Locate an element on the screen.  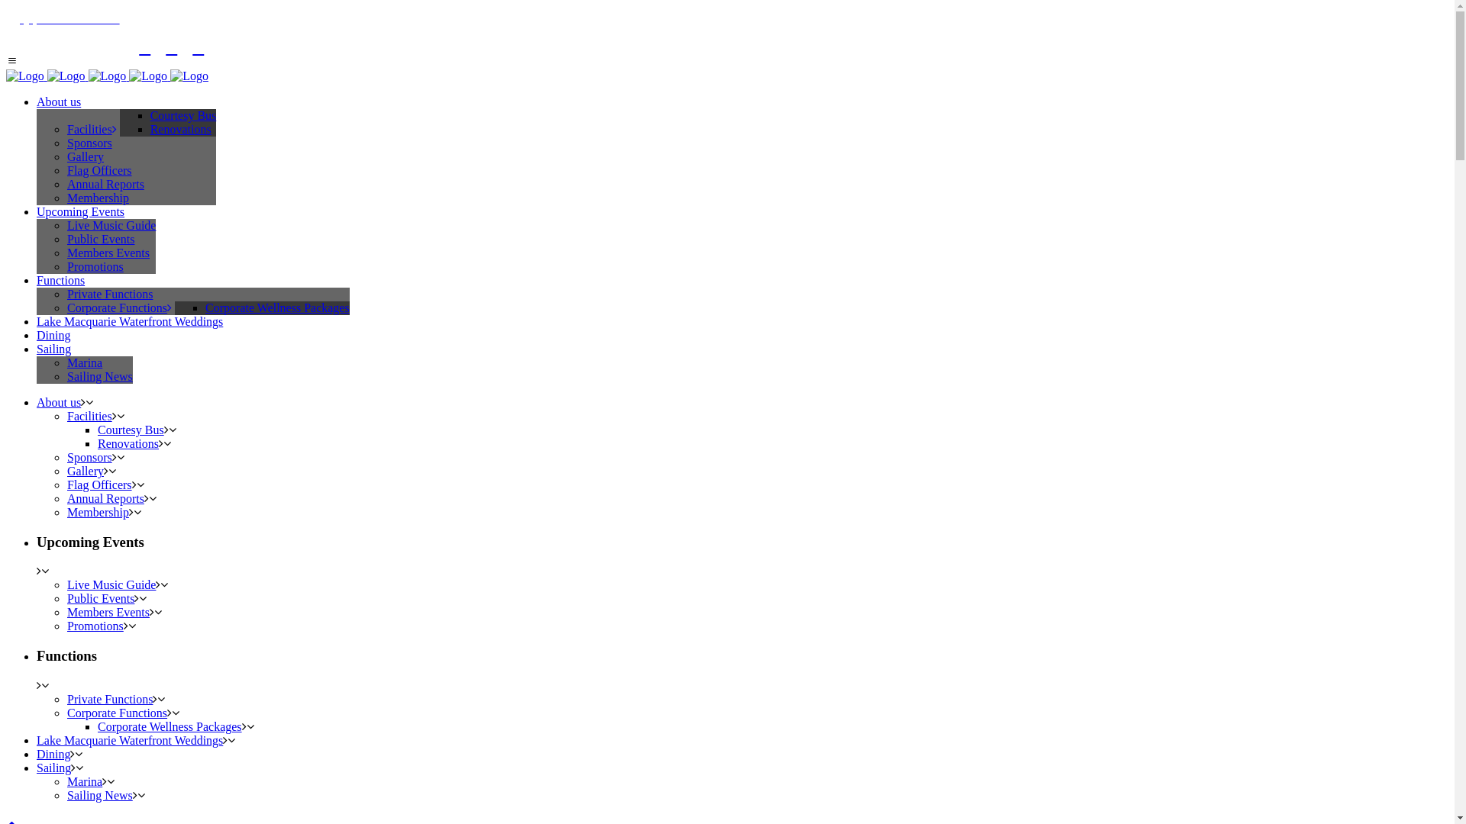
Promotions is located at coordinates (95, 626).